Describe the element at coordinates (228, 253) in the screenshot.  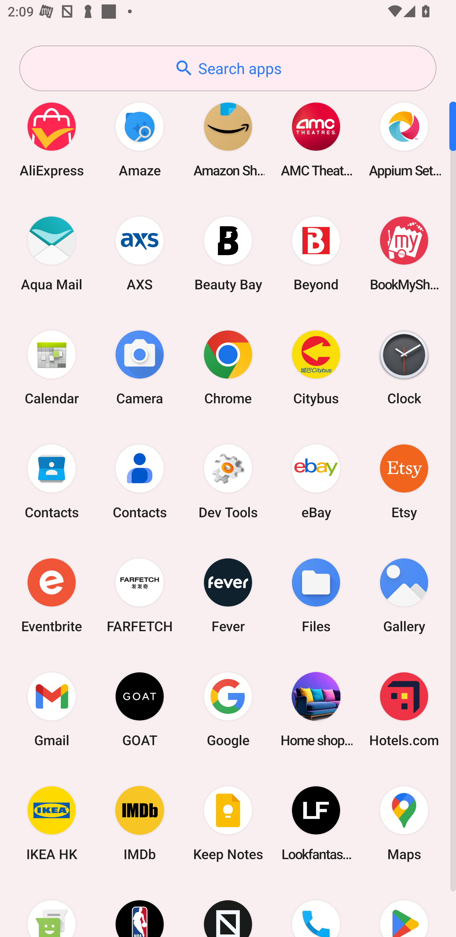
I see `Beauty Bay` at that location.